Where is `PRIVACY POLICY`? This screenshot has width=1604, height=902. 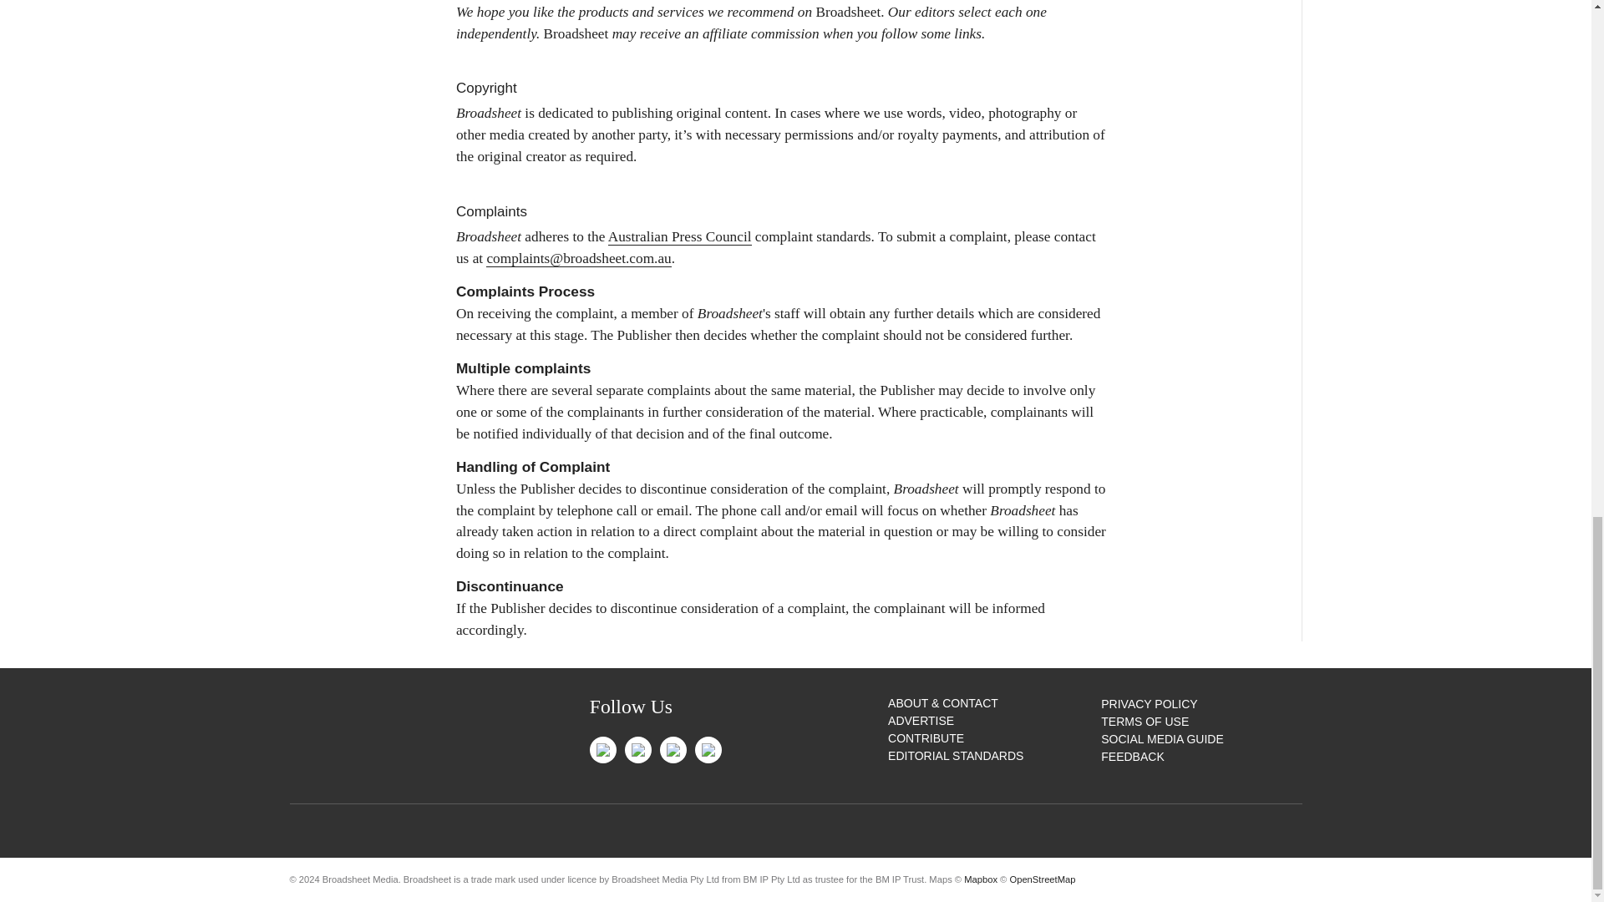
PRIVACY POLICY is located at coordinates (1148, 703).